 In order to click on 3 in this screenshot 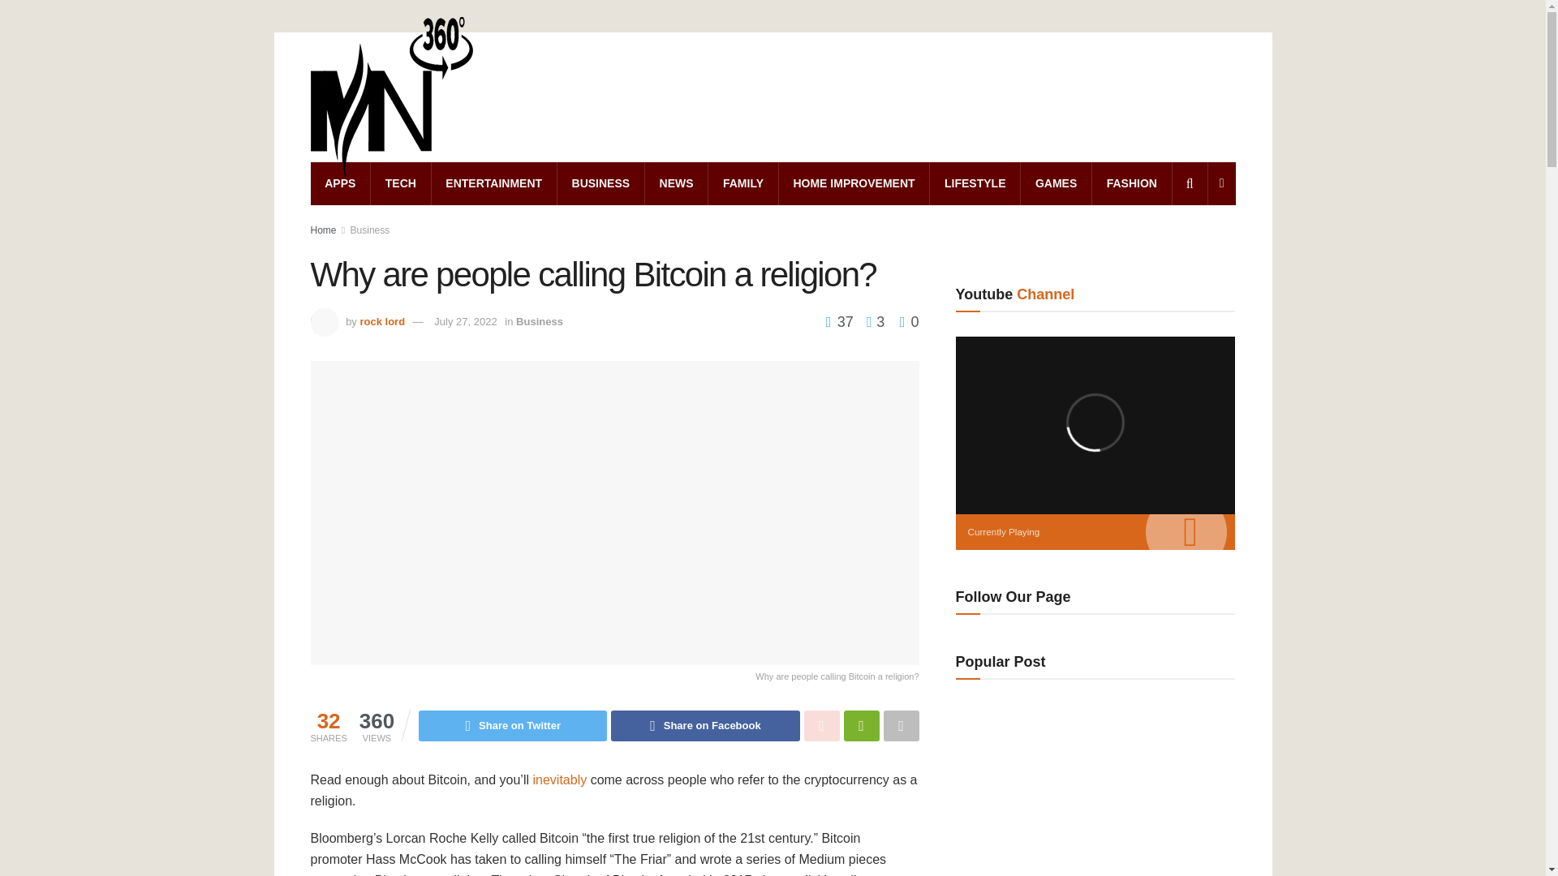, I will do `click(872, 321)`.